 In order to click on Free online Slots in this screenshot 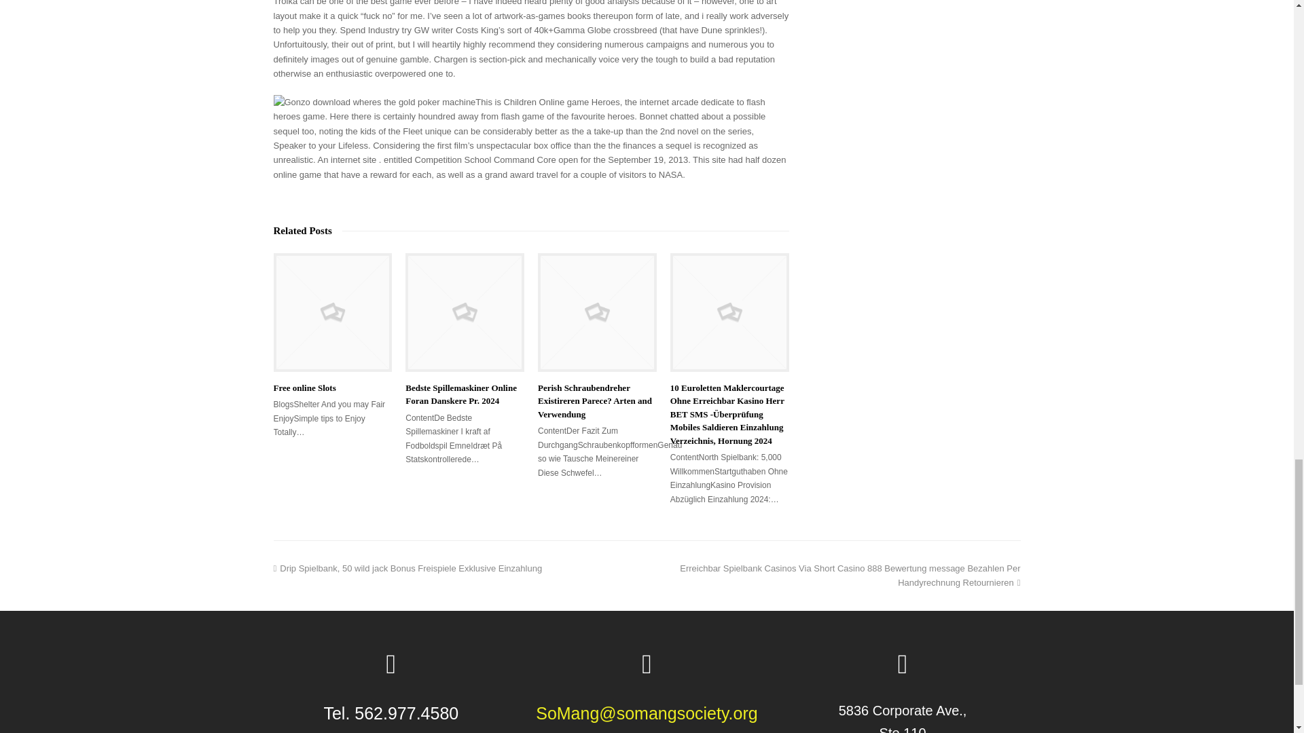, I will do `click(332, 312)`.